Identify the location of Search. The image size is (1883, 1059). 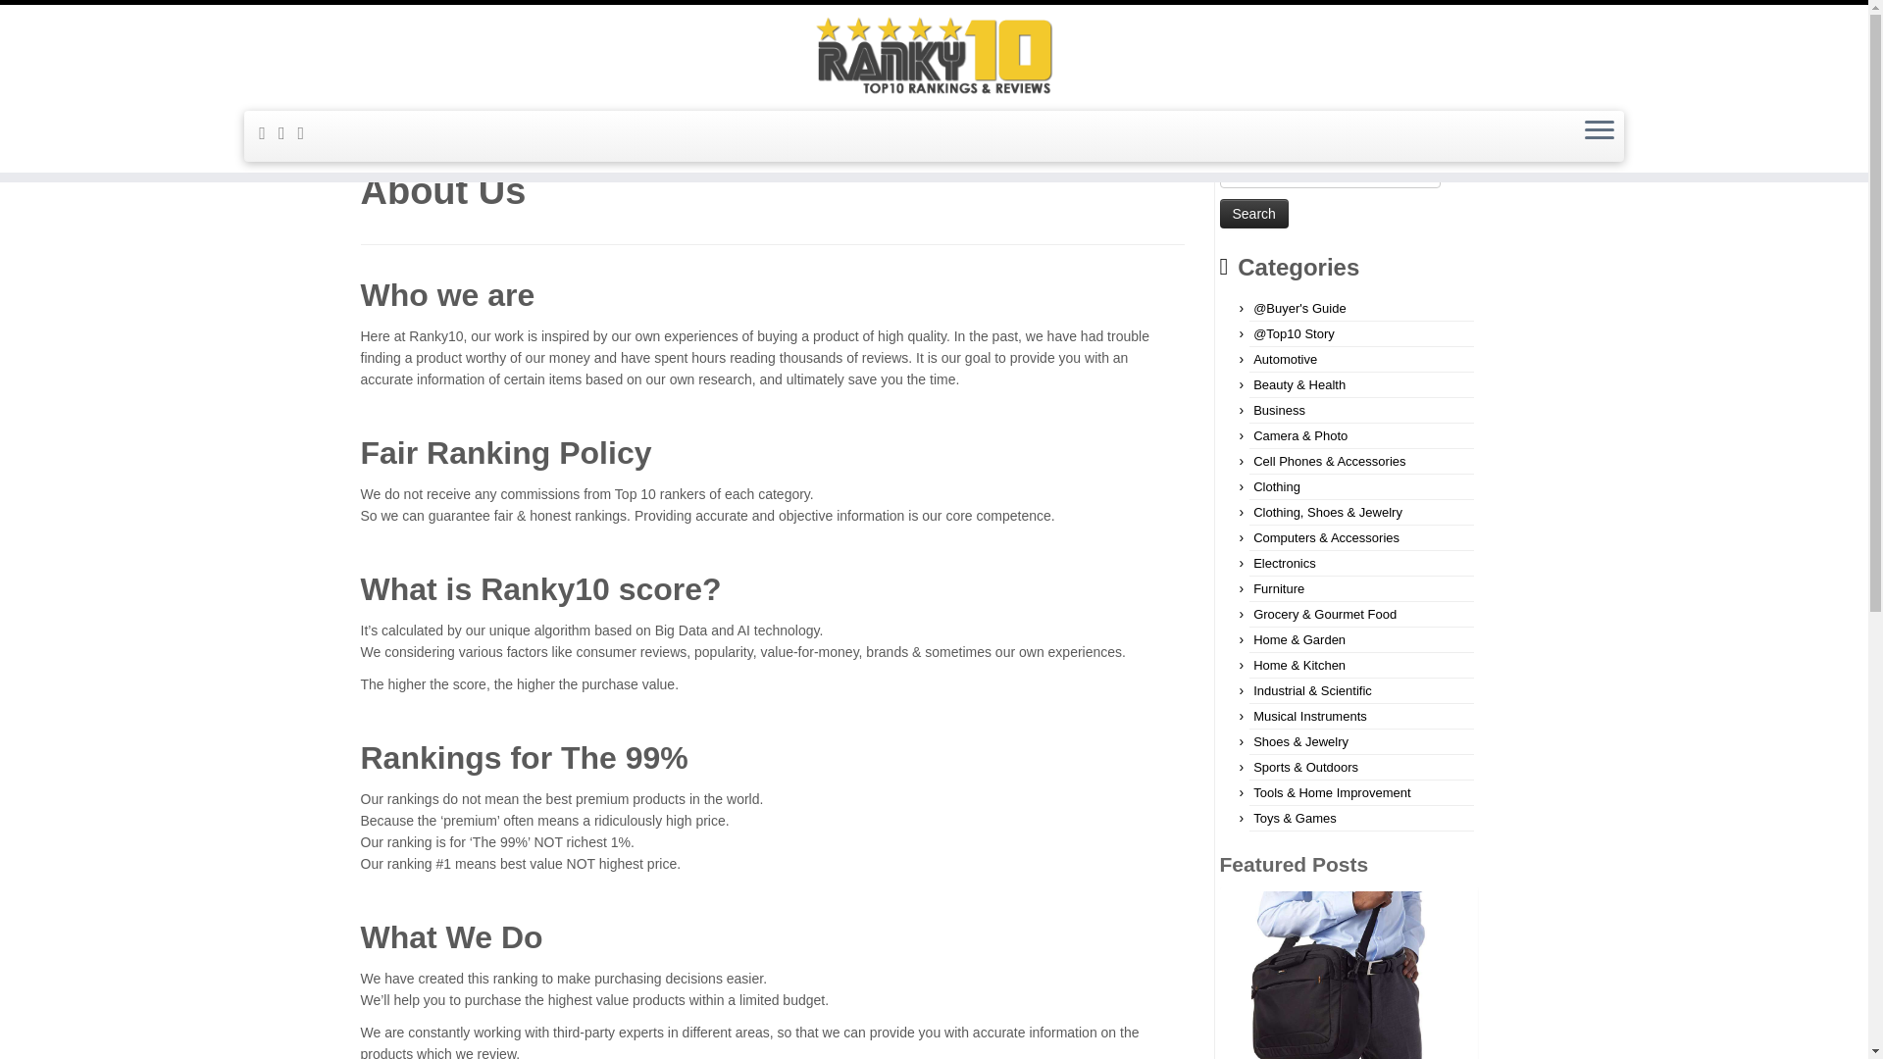
(1253, 214).